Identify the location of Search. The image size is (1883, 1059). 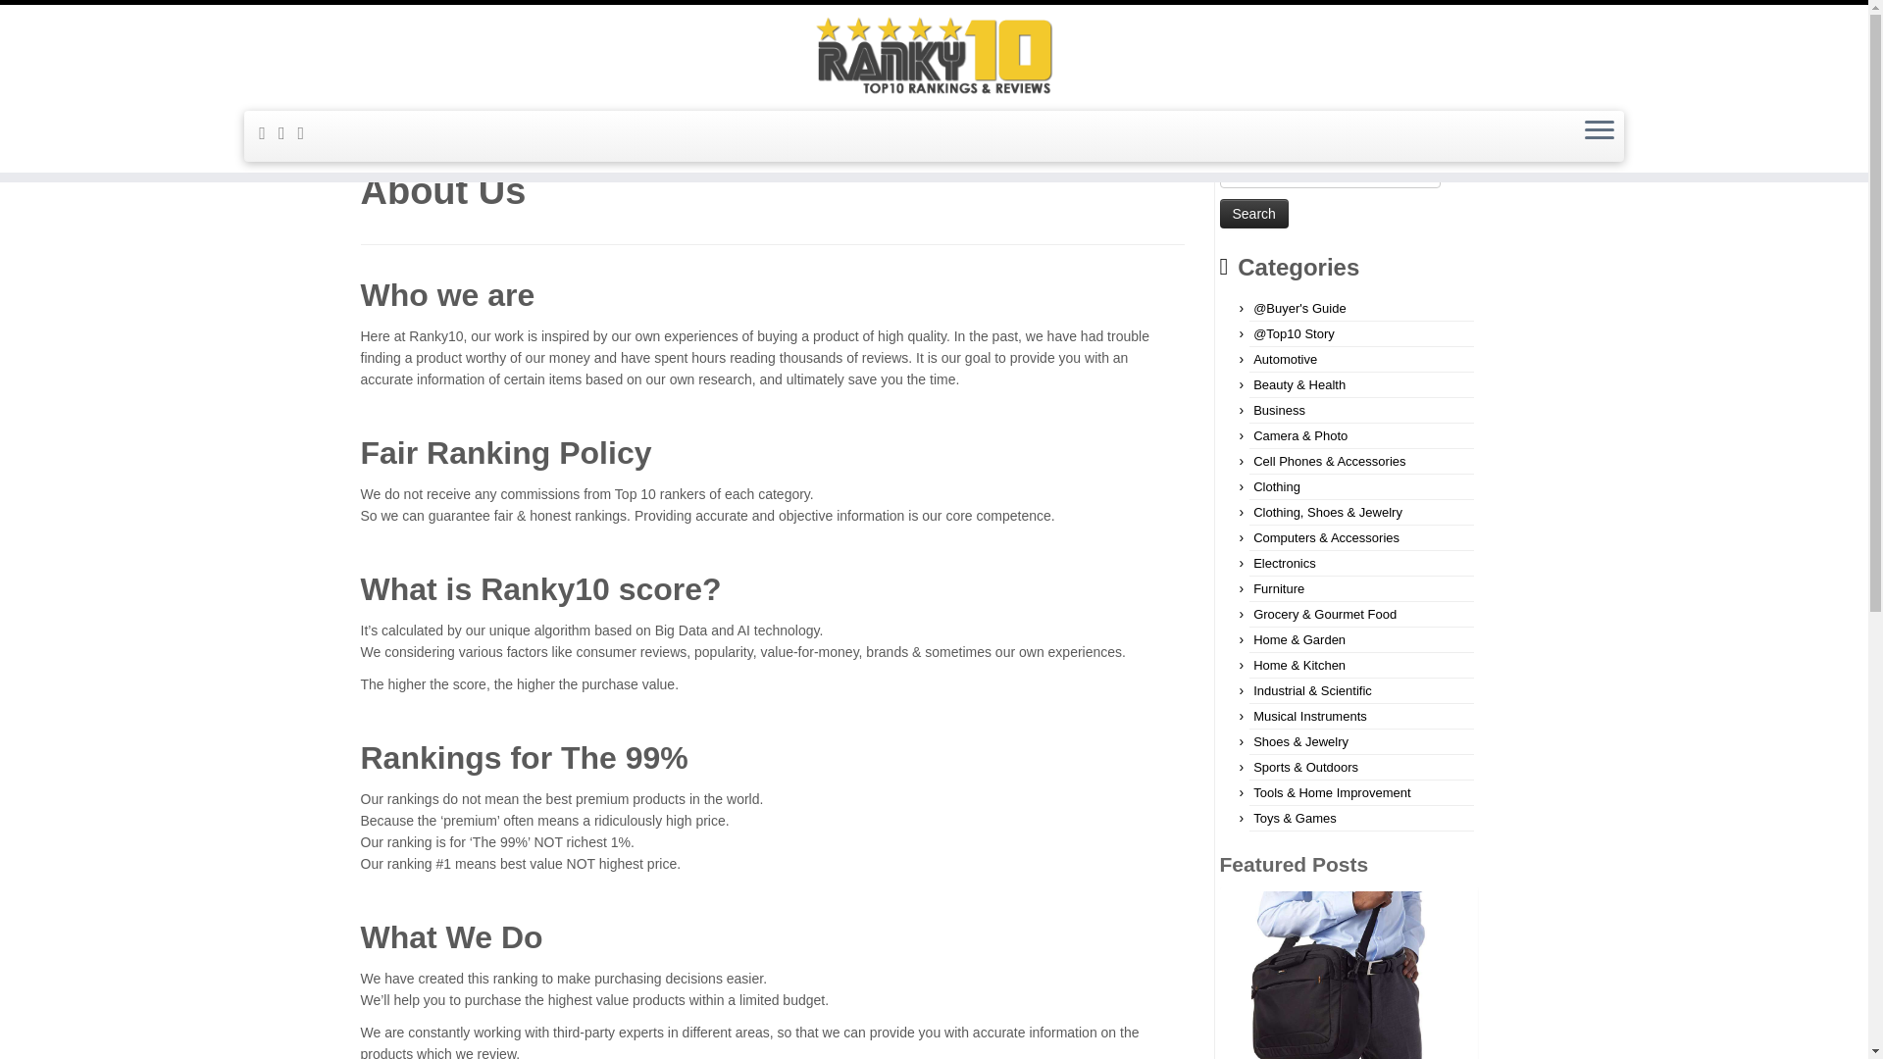
(1253, 214).